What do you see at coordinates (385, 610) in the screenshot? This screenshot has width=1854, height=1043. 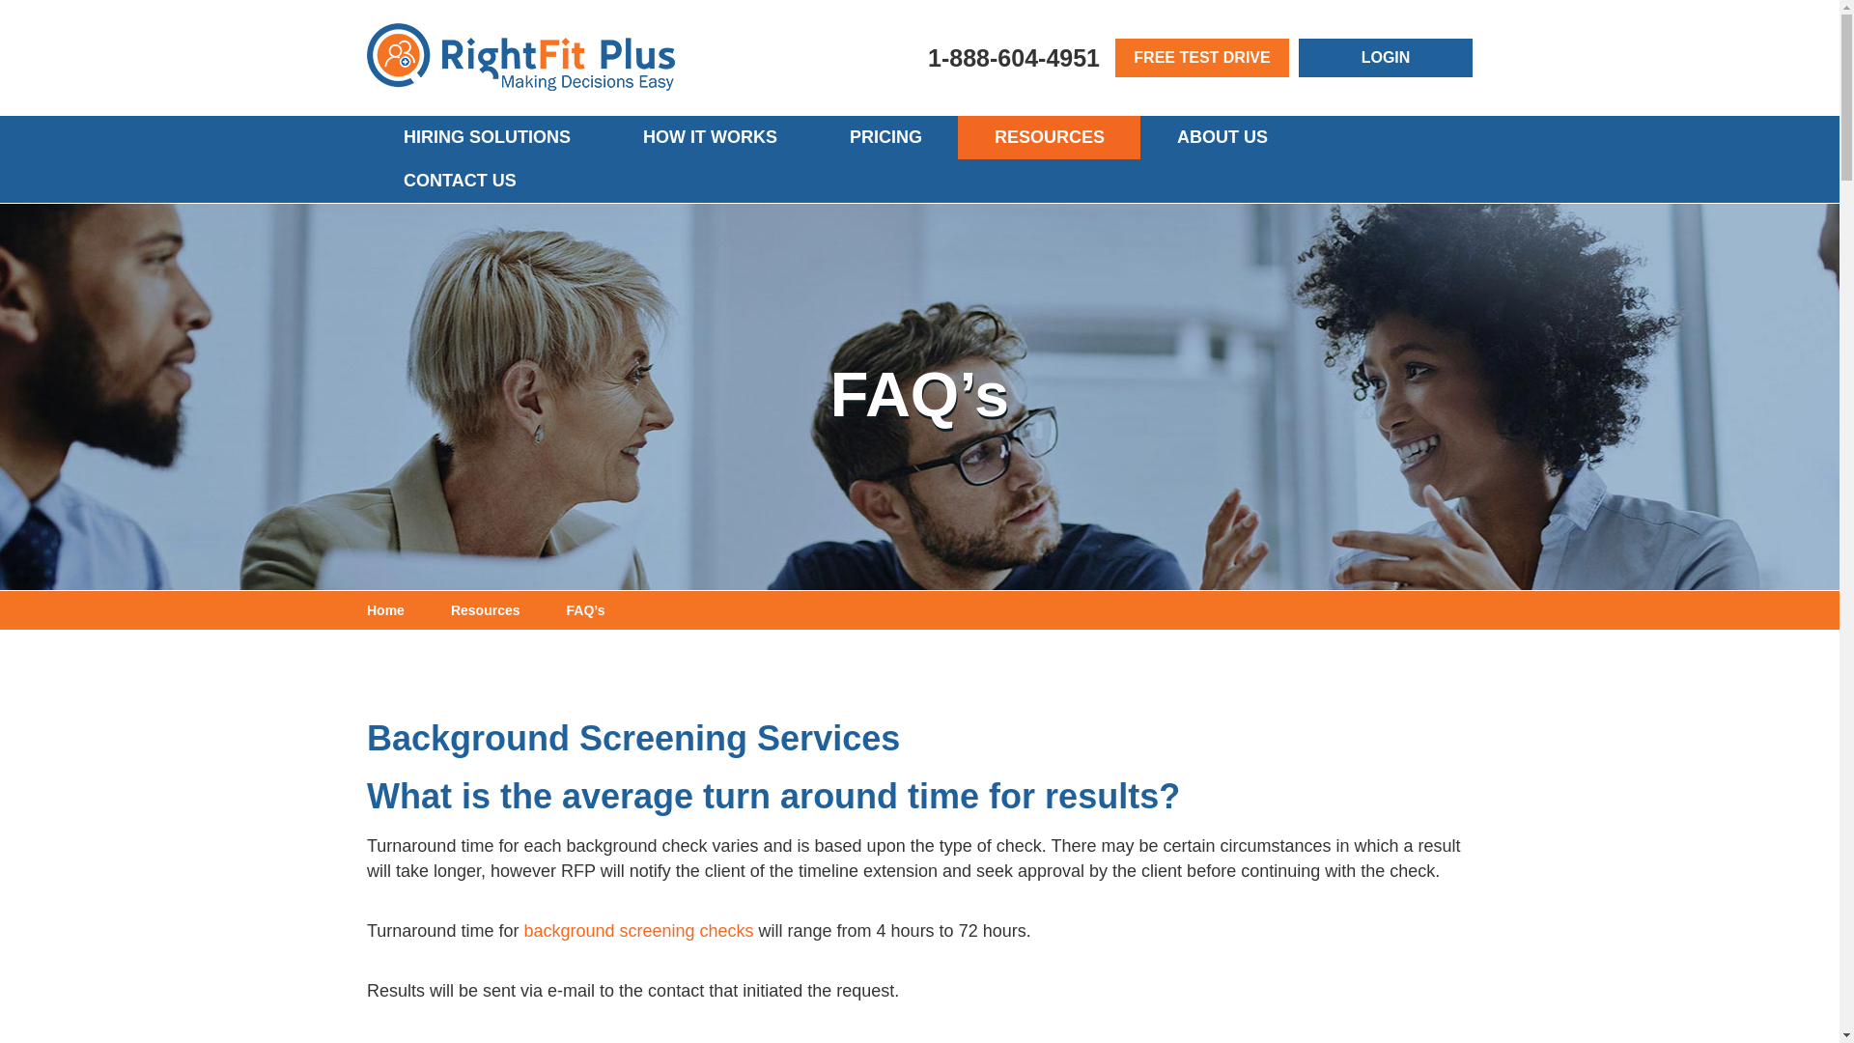 I see `Home` at bounding box center [385, 610].